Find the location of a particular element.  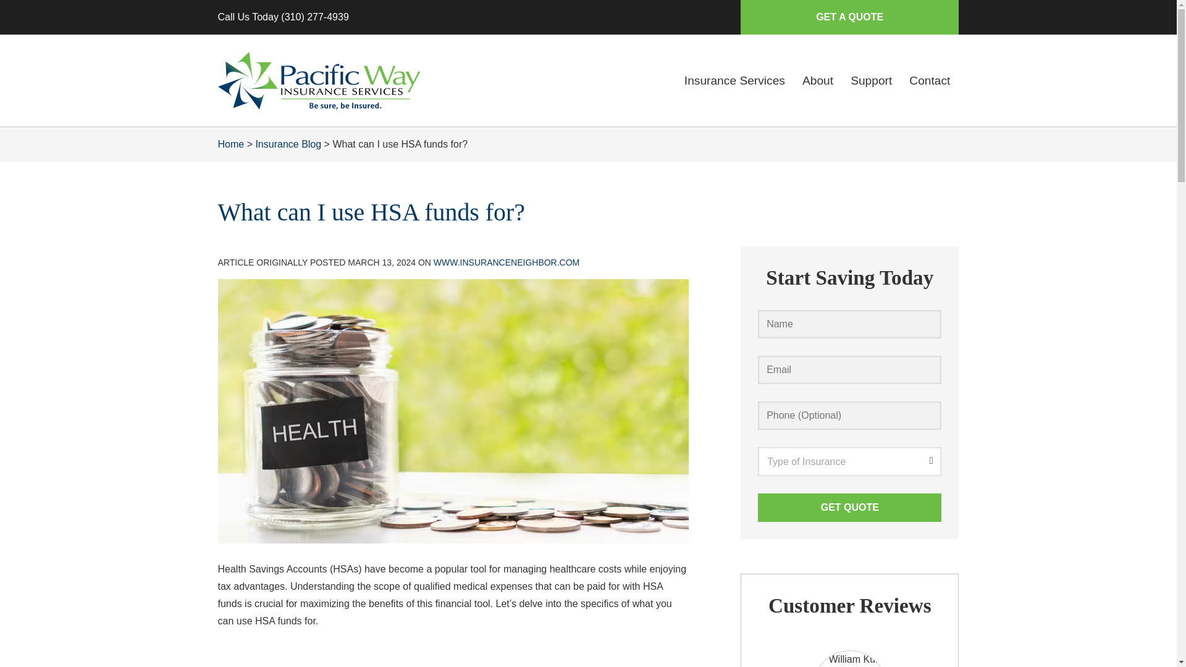

GET A QUOTE is located at coordinates (849, 17).